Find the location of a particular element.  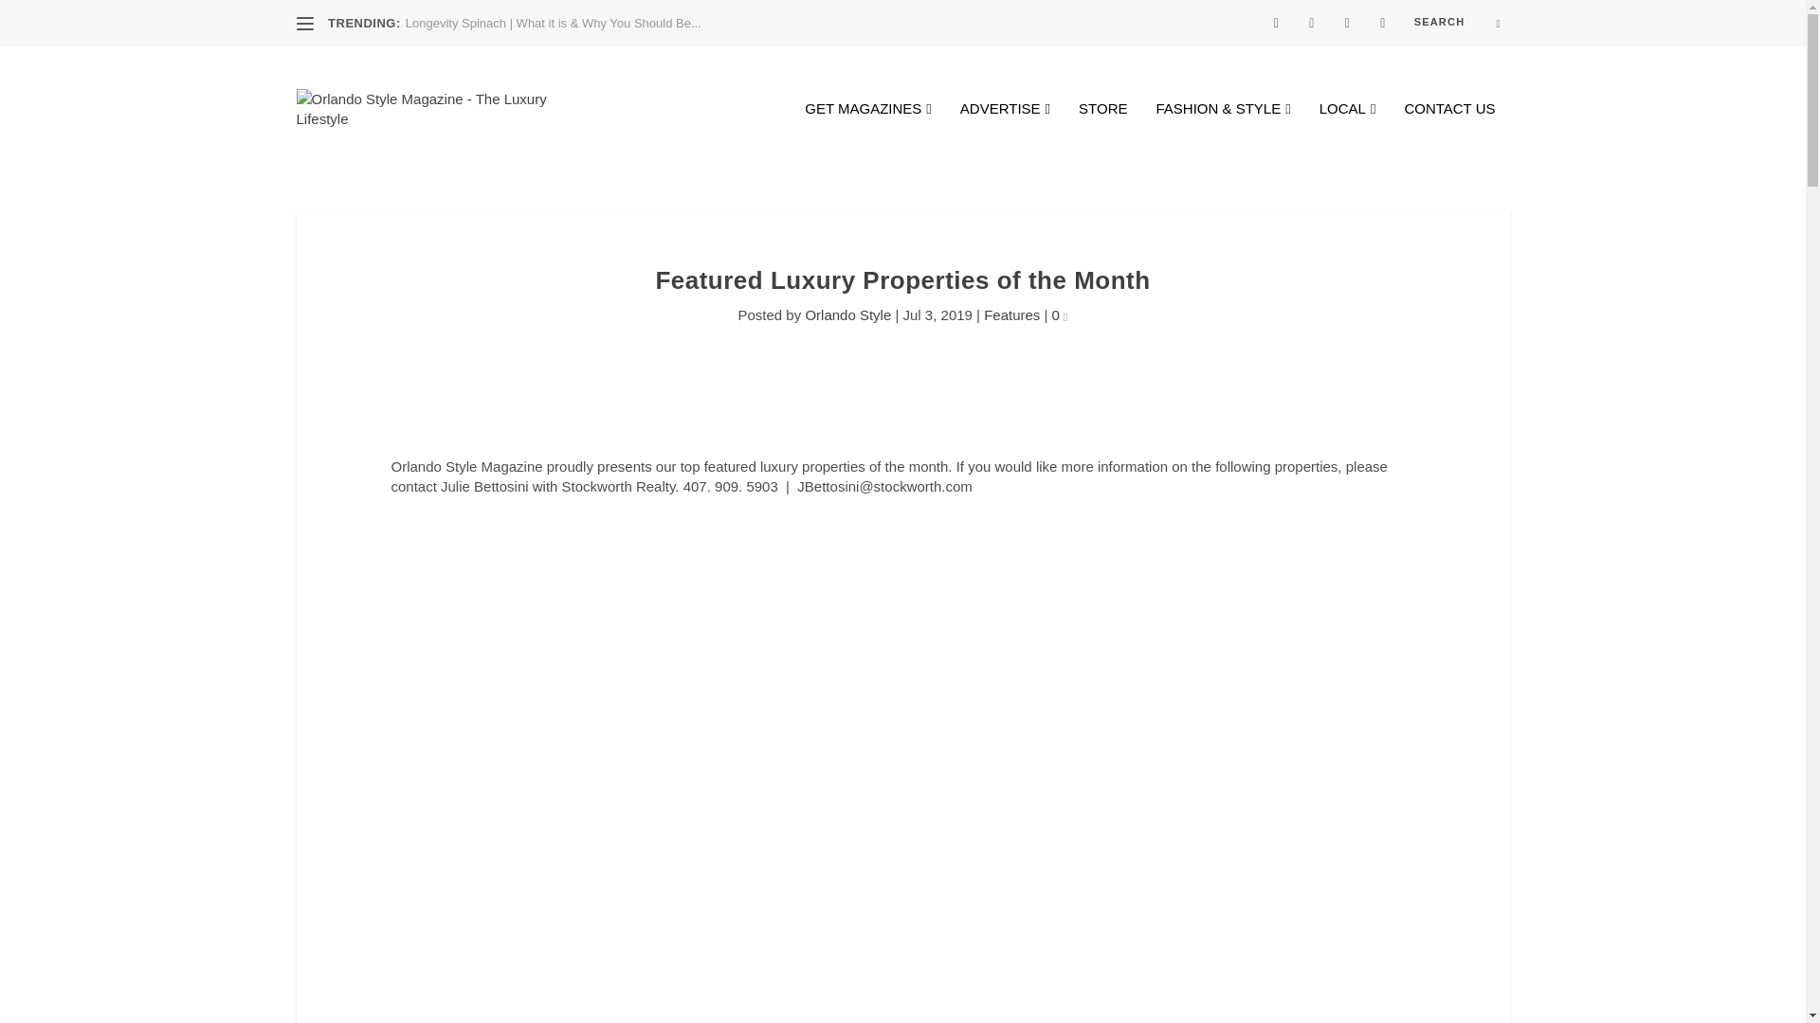

Search for: is located at coordinates (1456, 21).